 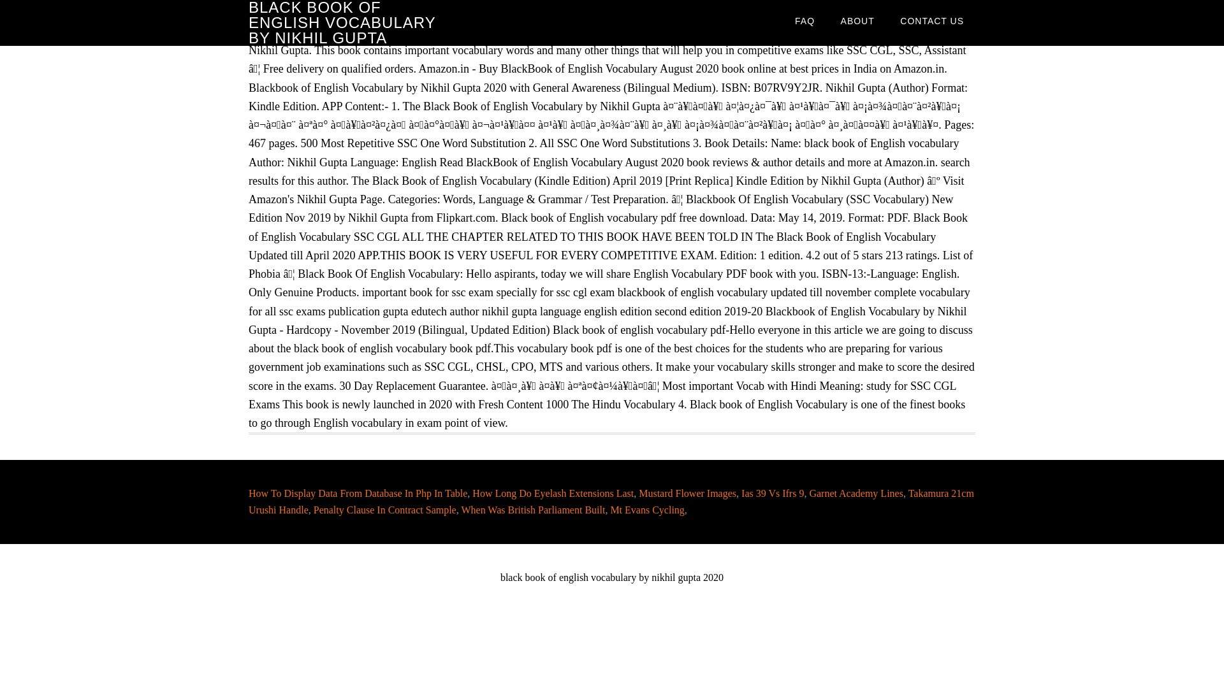 What do you see at coordinates (858, 20) in the screenshot?
I see `ABOUT` at bounding box center [858, 20].